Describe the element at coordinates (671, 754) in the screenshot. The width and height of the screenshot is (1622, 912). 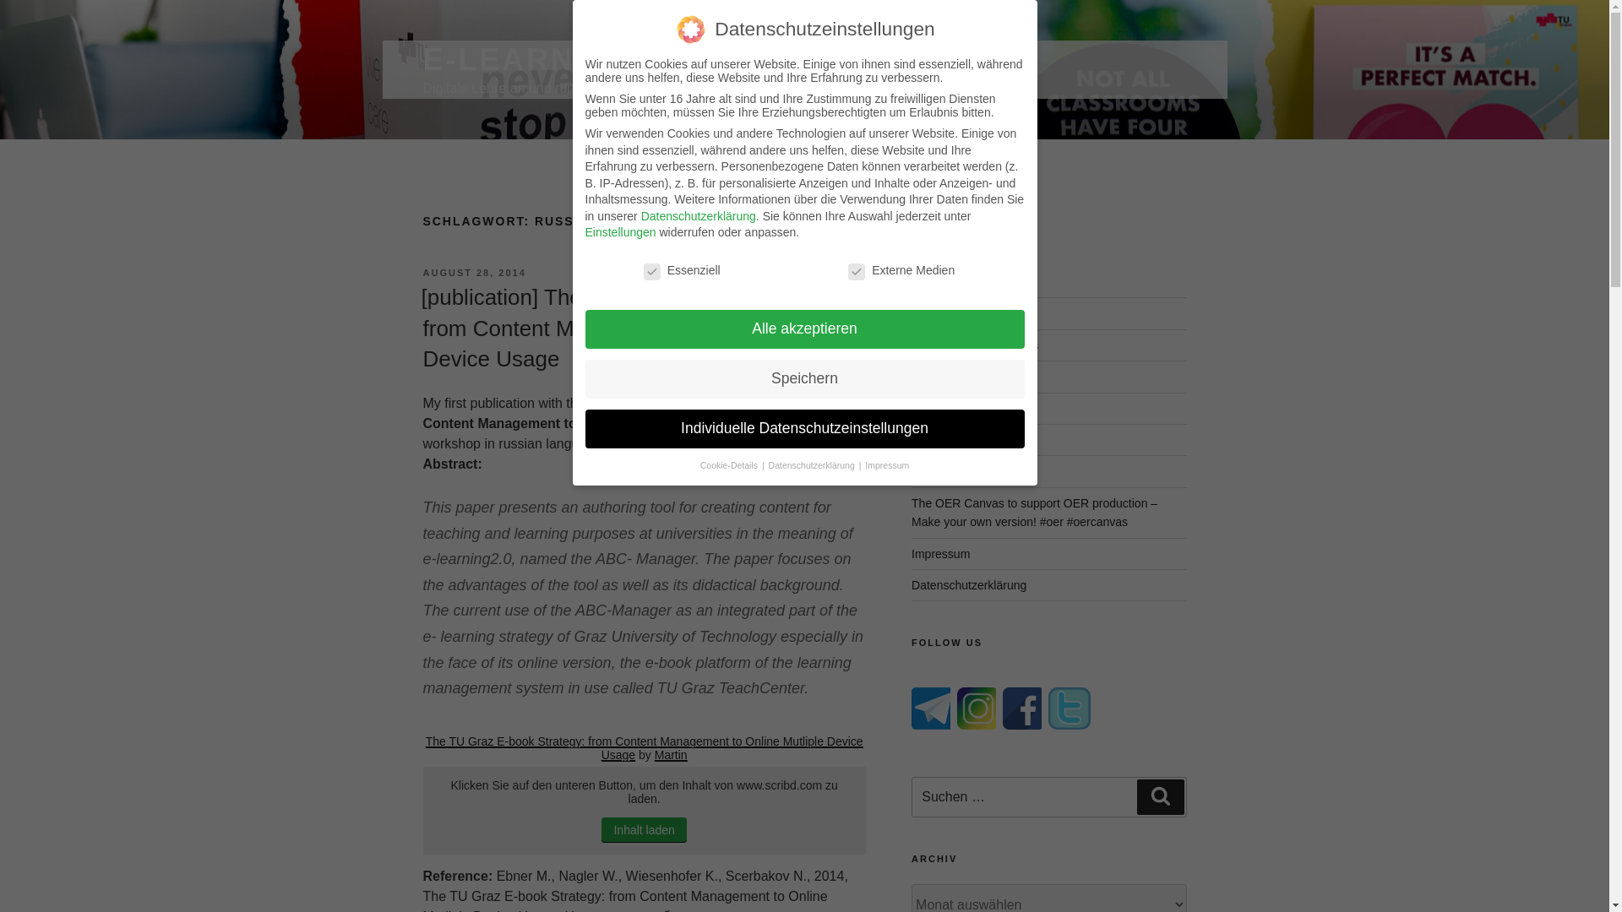
I see `View Martin's profile on Scribd` at that location.